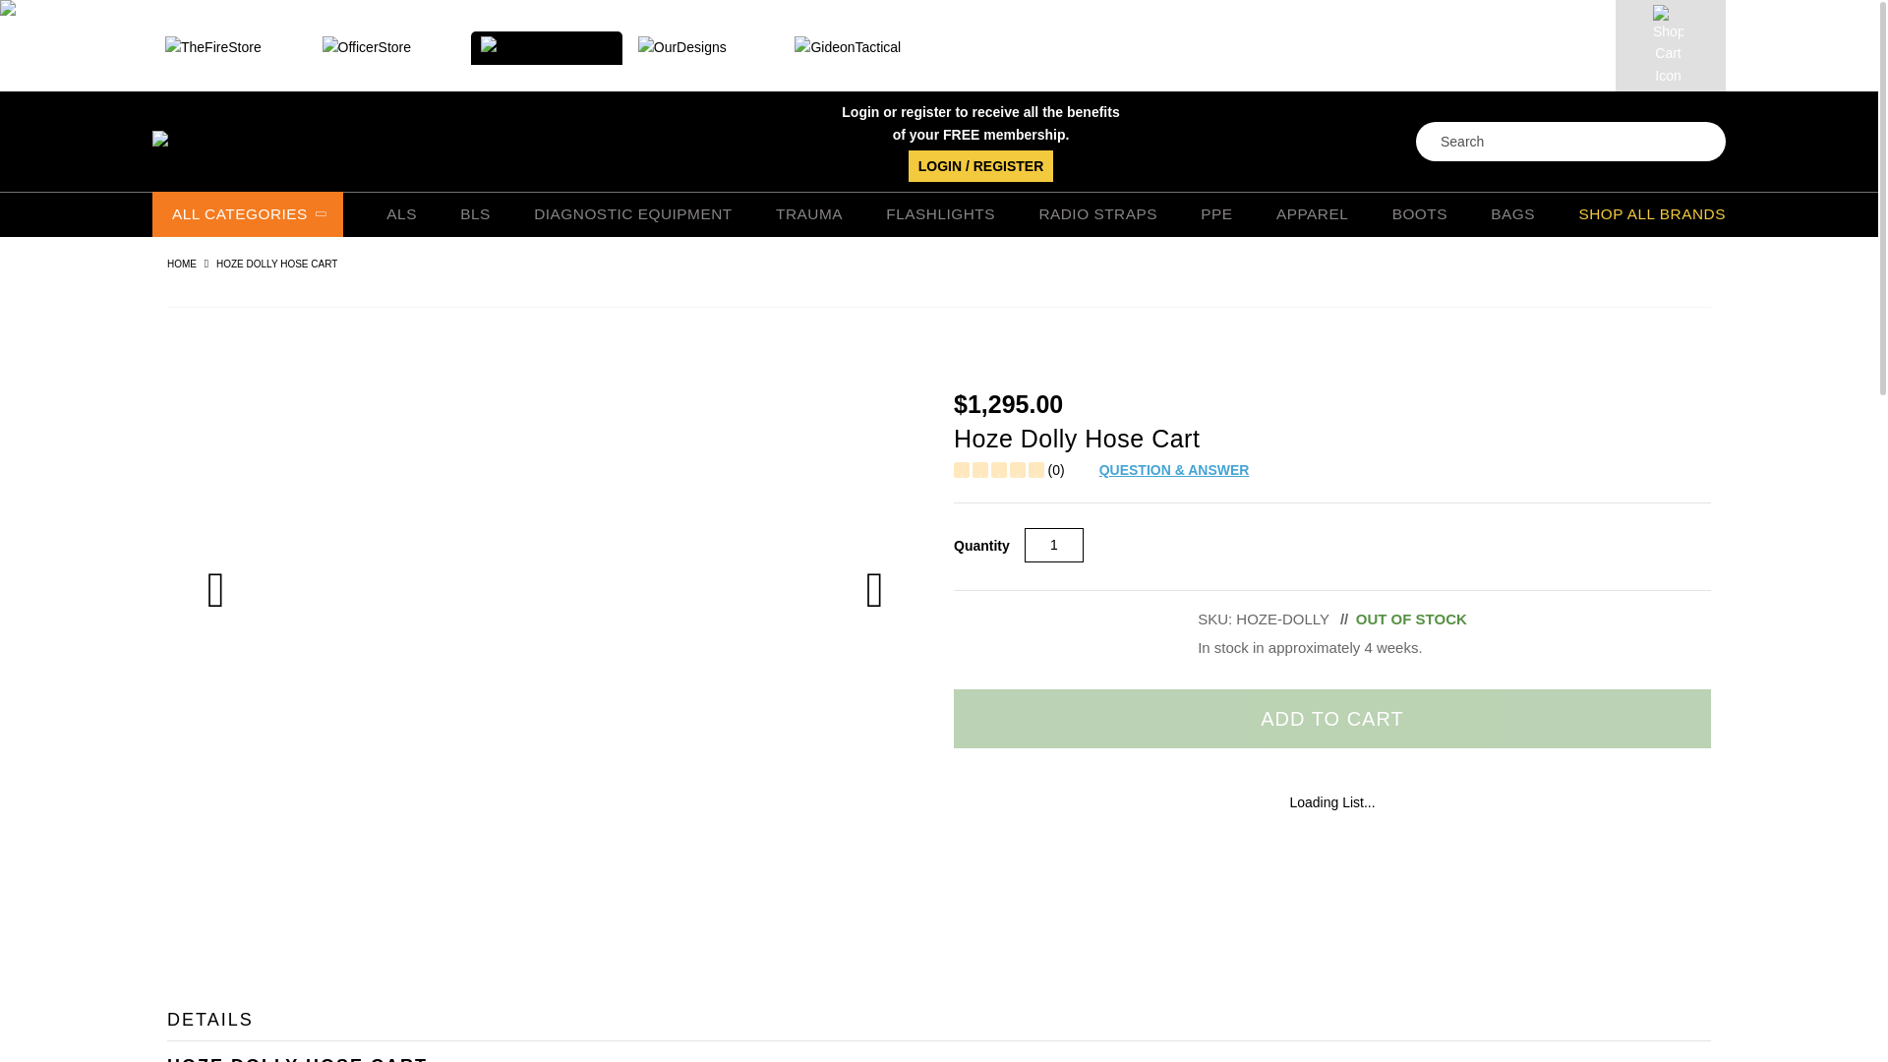  What do you see at coordinates (633, 215) in the screenshot?
I see `DIAGNOSTIC EQUIPMENT` at bounding box center [633, 215].